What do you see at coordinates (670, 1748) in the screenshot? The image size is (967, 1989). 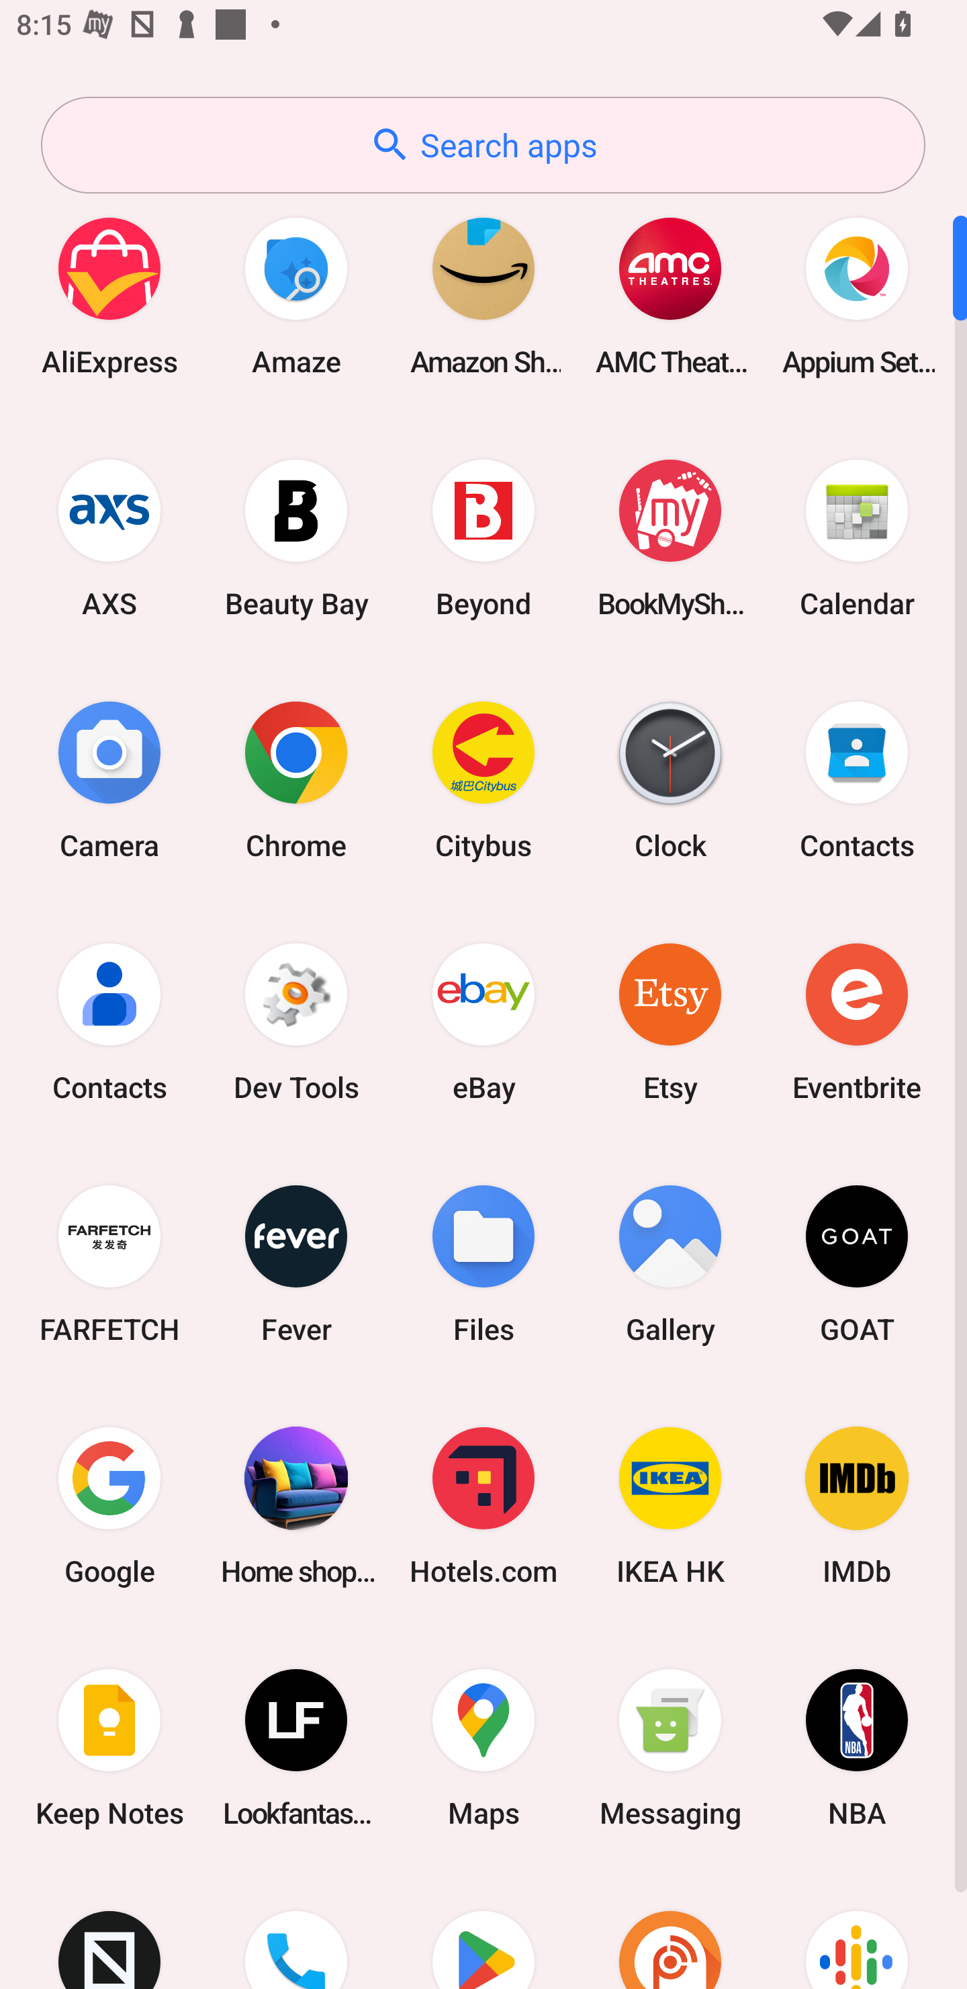 I see `Messaging` at bounding box center [670, 1748].